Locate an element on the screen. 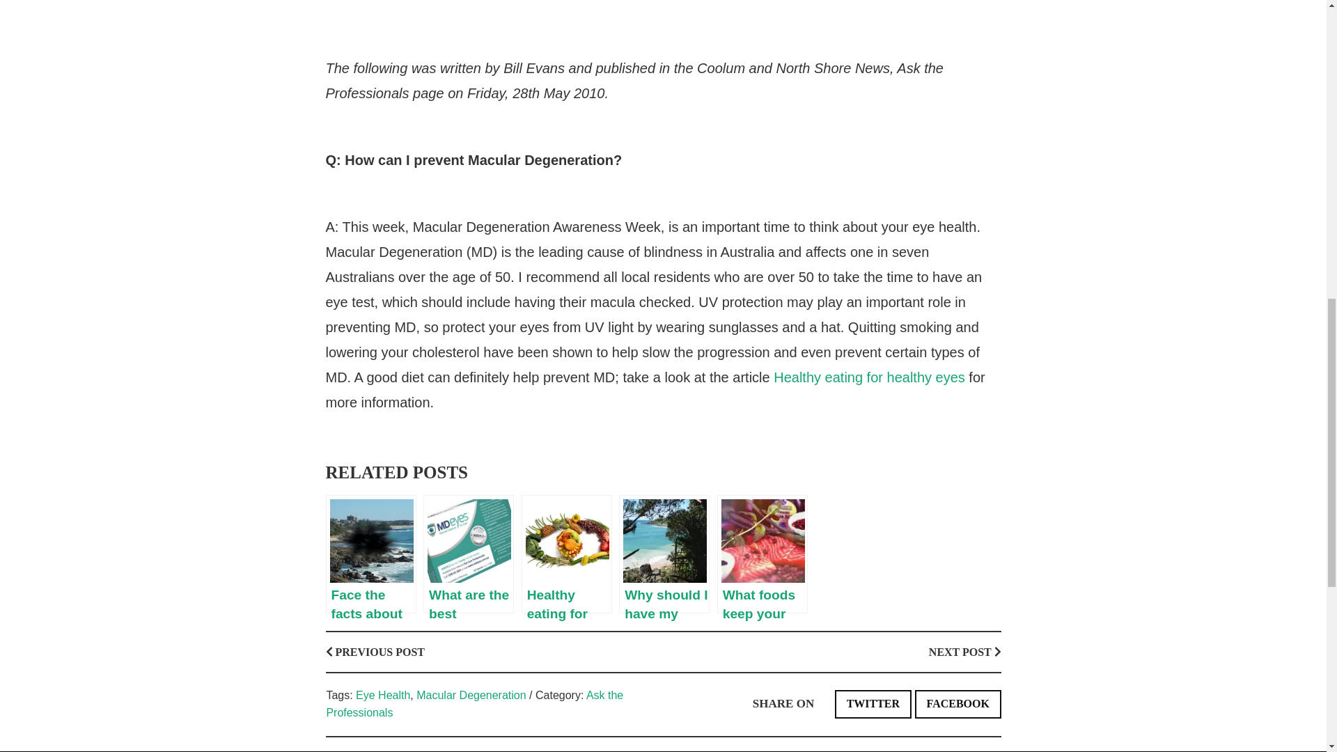 This screenshot has height=752, width=1337. NEXT POST is located at coordinates (965, 652).